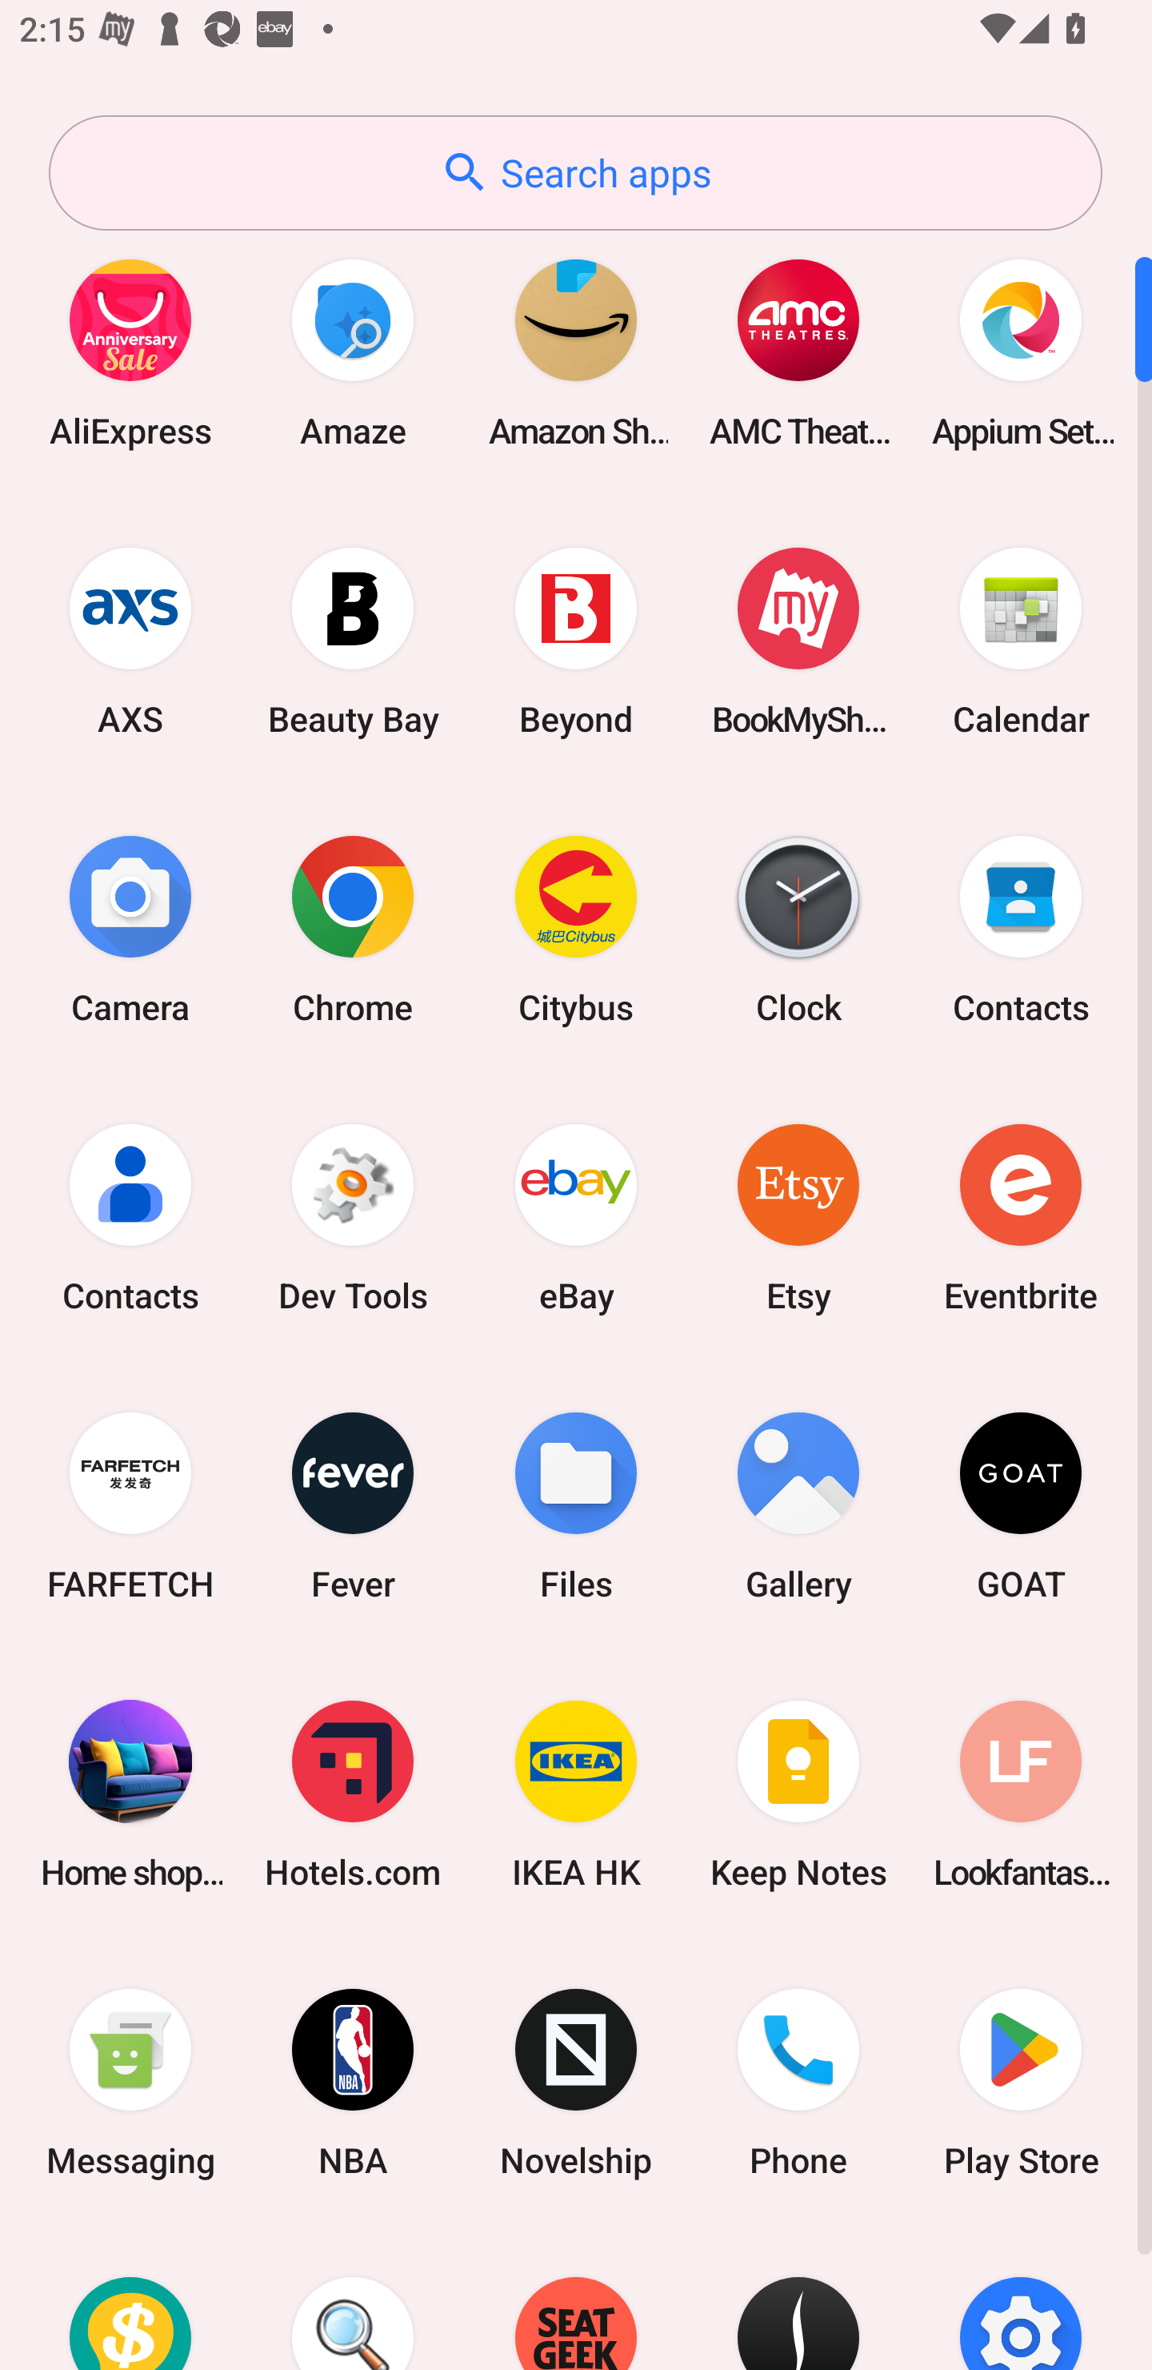  I want to click on Fever, so click(353, 1505).